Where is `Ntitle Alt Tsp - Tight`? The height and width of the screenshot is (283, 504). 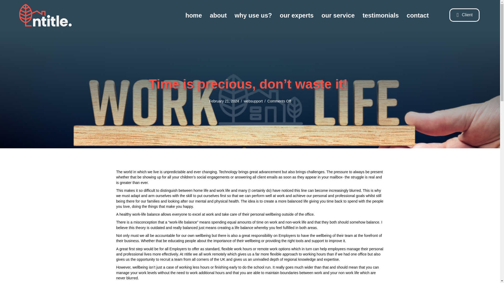 Ntitle Alt Tsp - Tight is located at coordinates (45, 15).